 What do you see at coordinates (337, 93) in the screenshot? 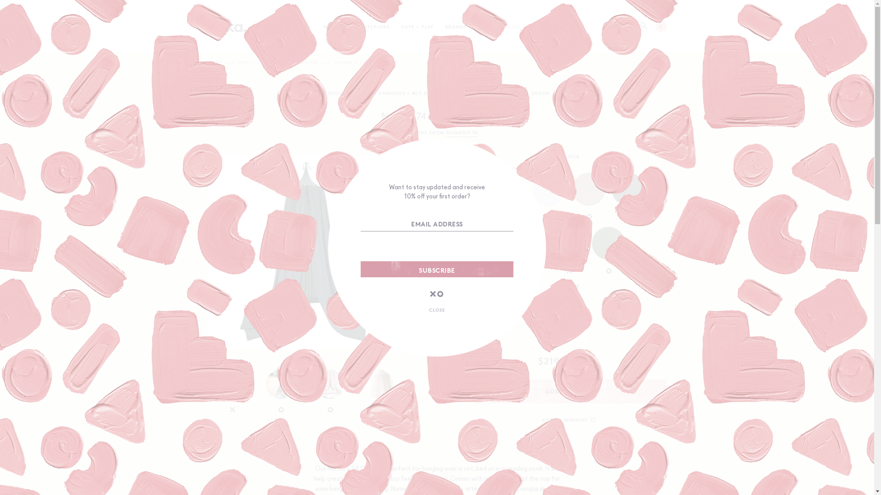
I see `DECOR` at bounding box center [337, 93].